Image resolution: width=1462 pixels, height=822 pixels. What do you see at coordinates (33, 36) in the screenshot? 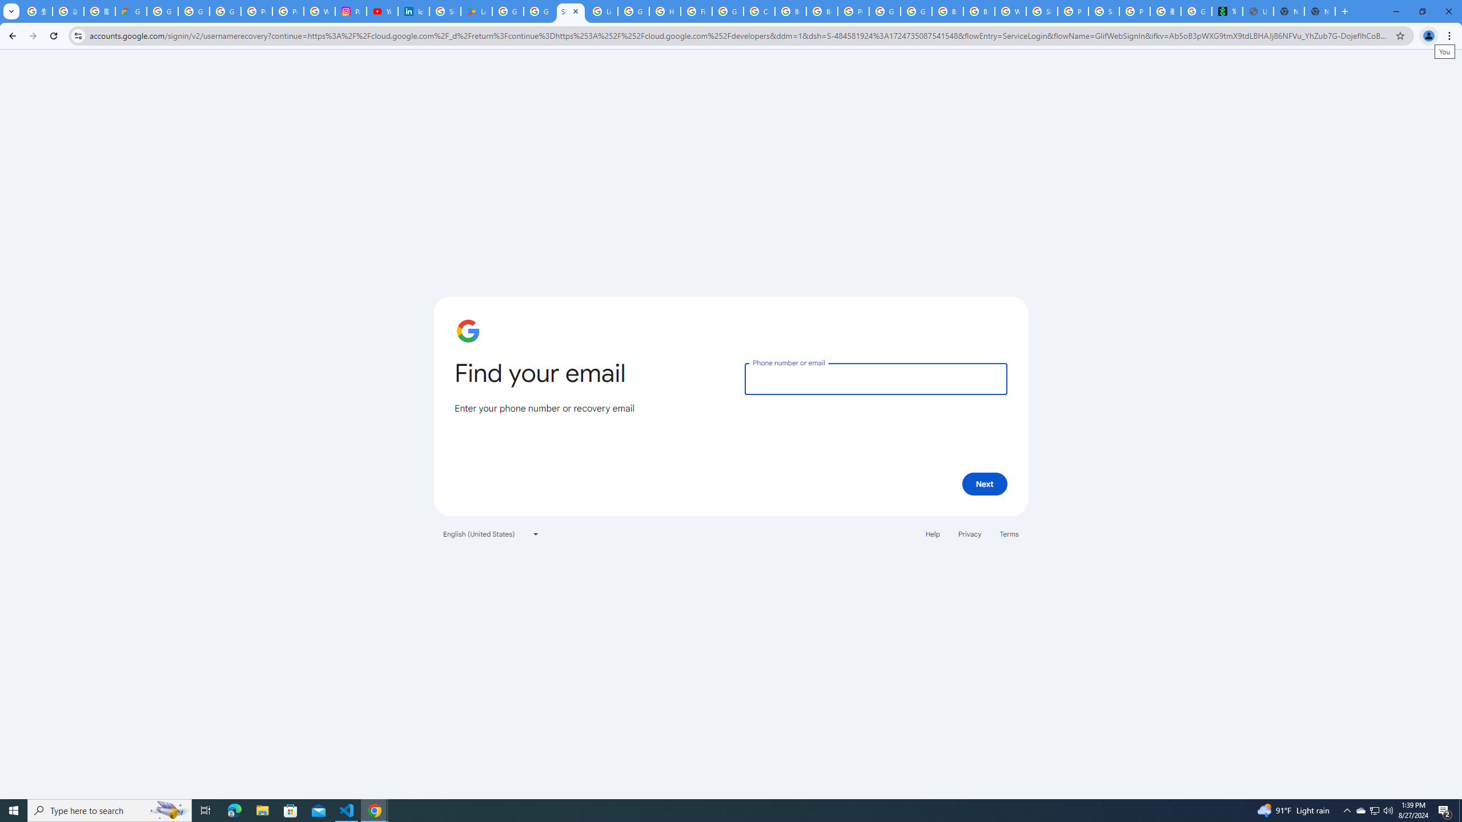
I see `Forward` at bounding box center [33, 36].